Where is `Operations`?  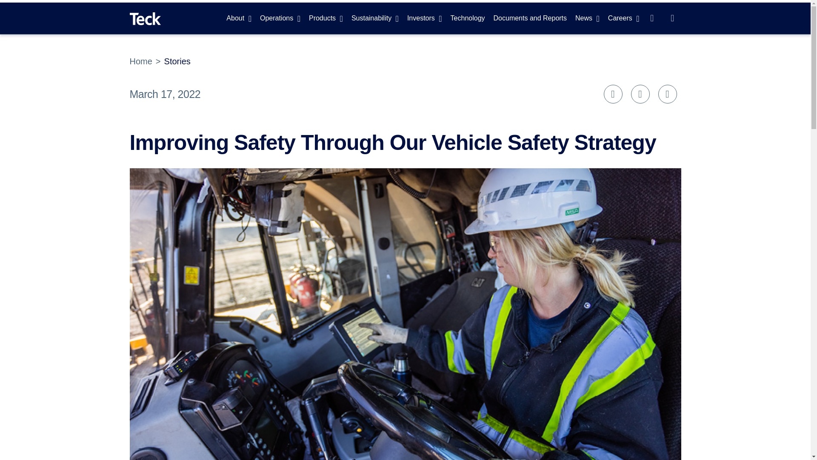
Operations is located at coordinates (280, 18).